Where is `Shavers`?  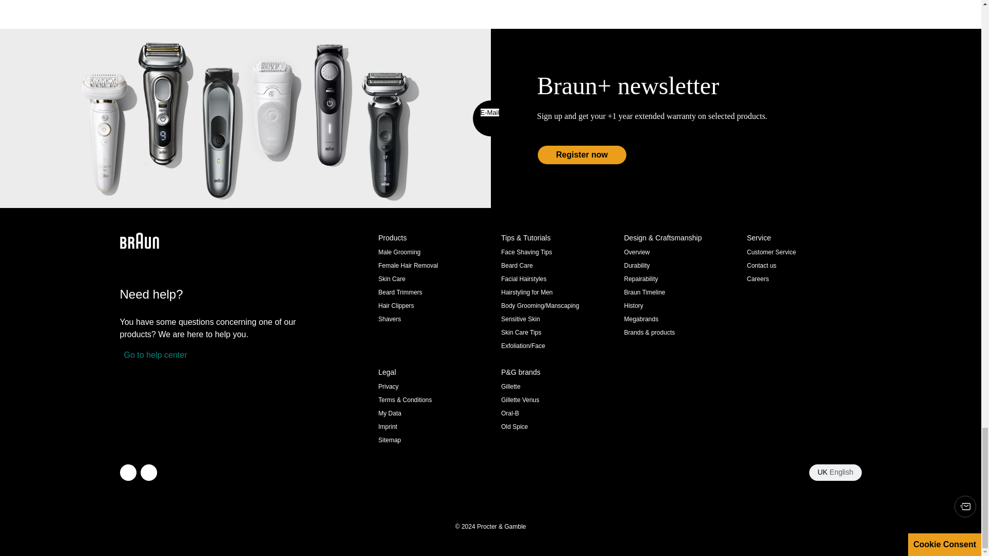
Shavers is located at coordinates (389, 319).